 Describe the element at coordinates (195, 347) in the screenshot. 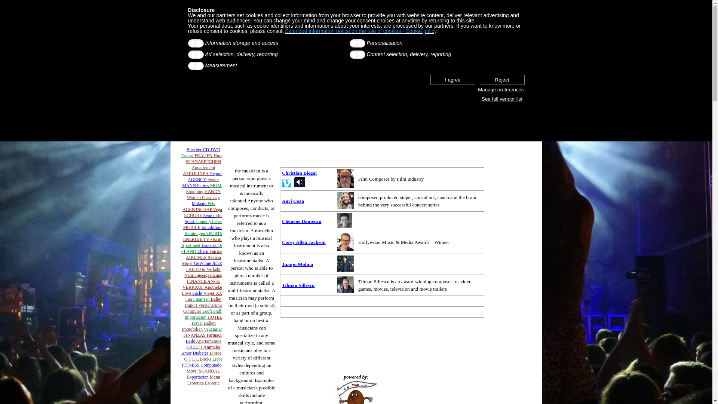

I see `KREDIT` at that location.